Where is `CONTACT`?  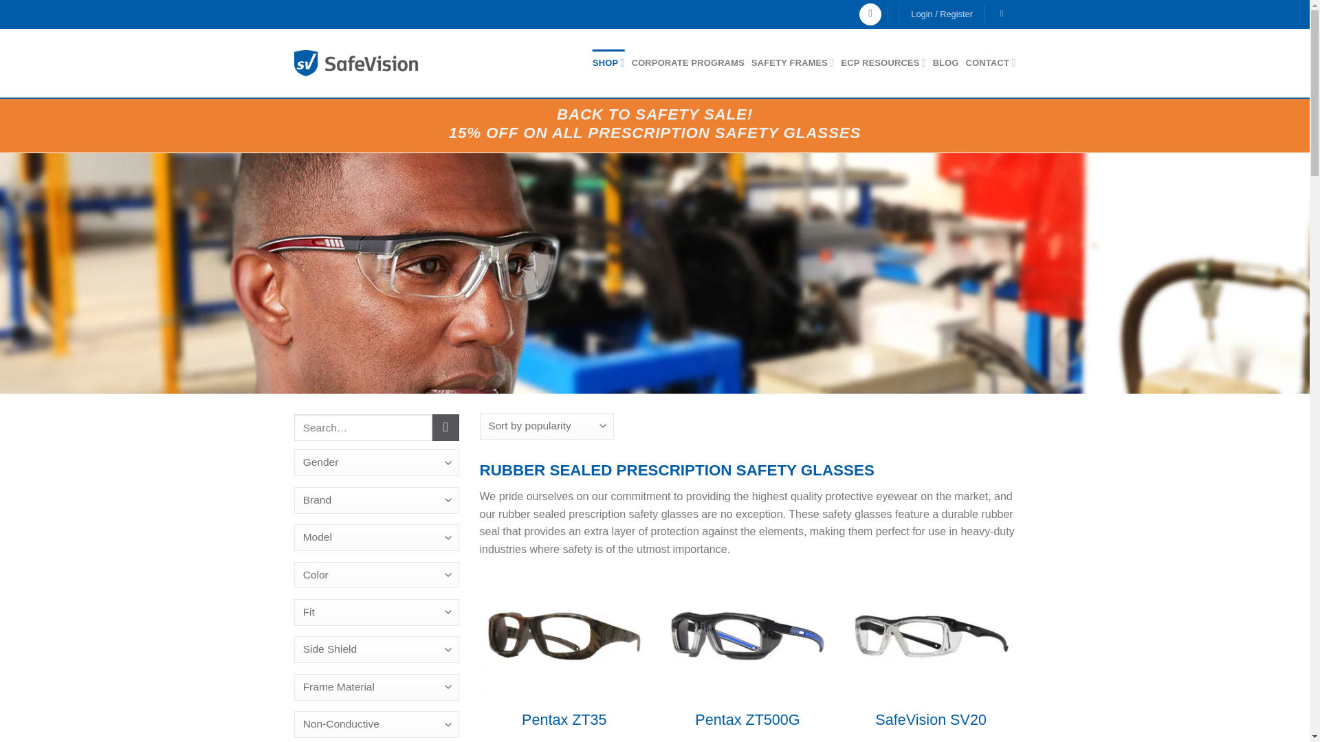
CONTACT is located at coordinates (991, 63).